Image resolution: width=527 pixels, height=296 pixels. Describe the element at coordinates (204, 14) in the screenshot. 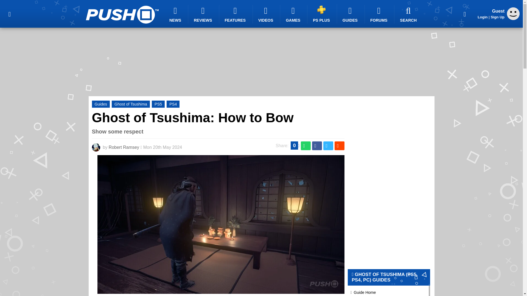

I see `REVIEWS` at that location.